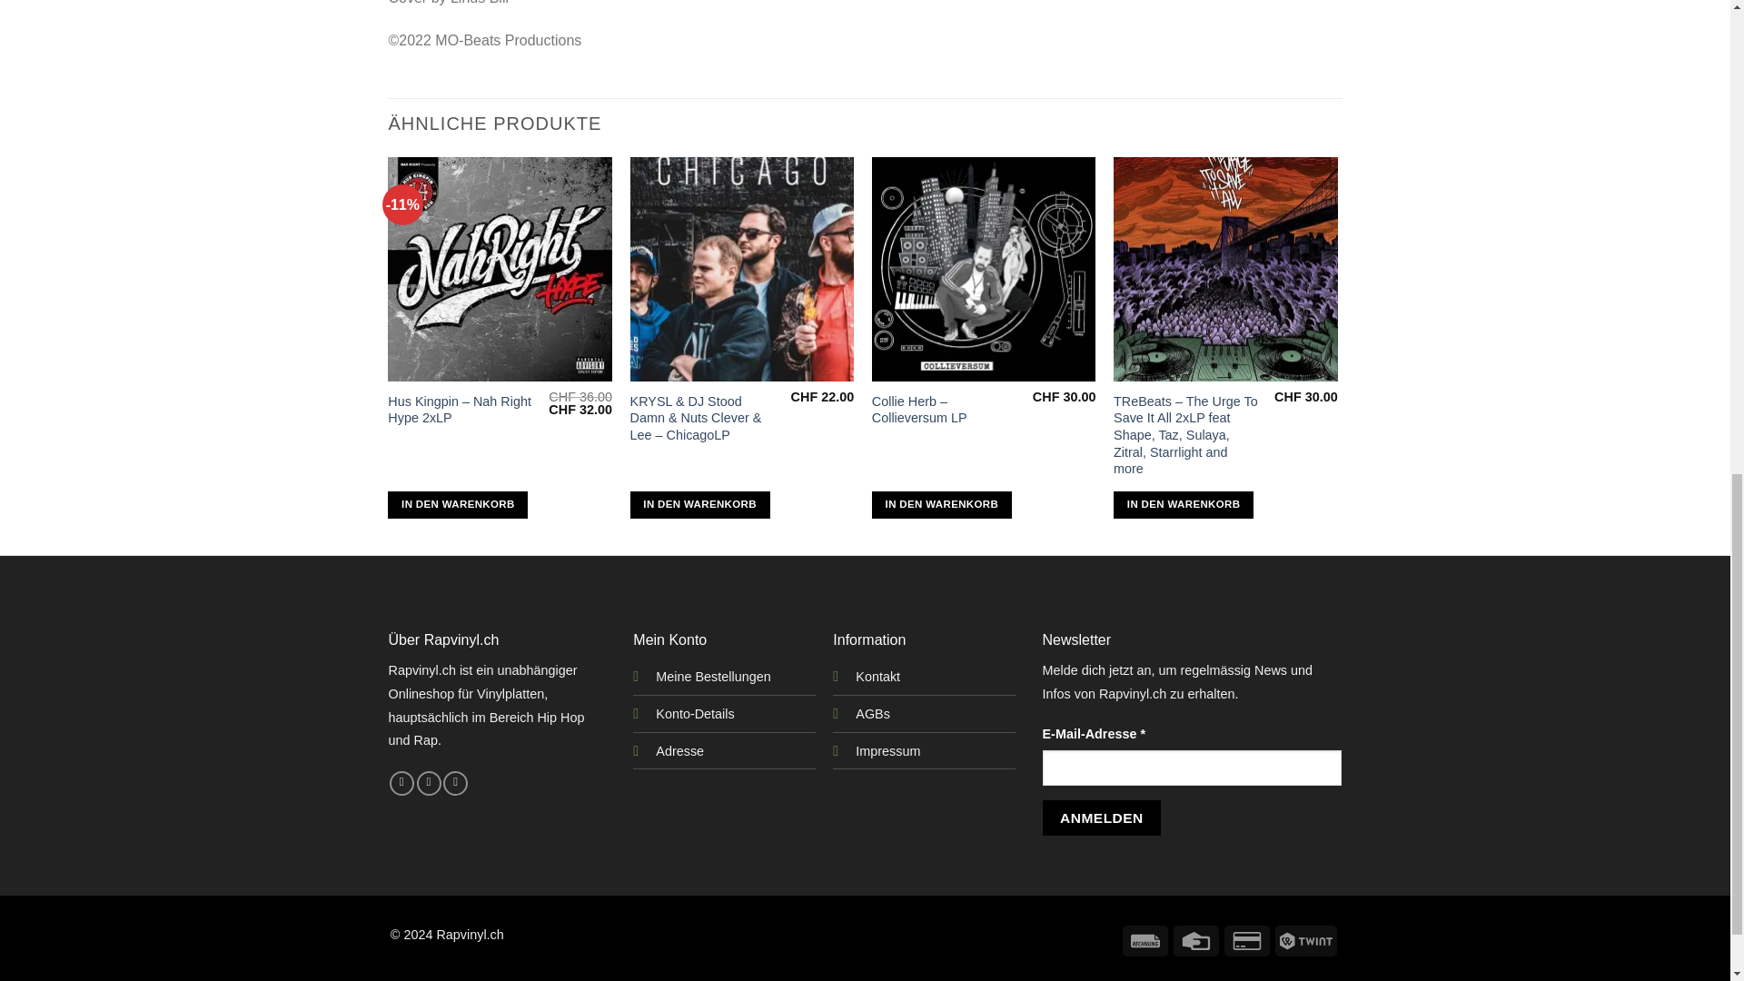 This screenshot has width=1744, height=981. I want to click on Anmelden, so click(1102, 817).